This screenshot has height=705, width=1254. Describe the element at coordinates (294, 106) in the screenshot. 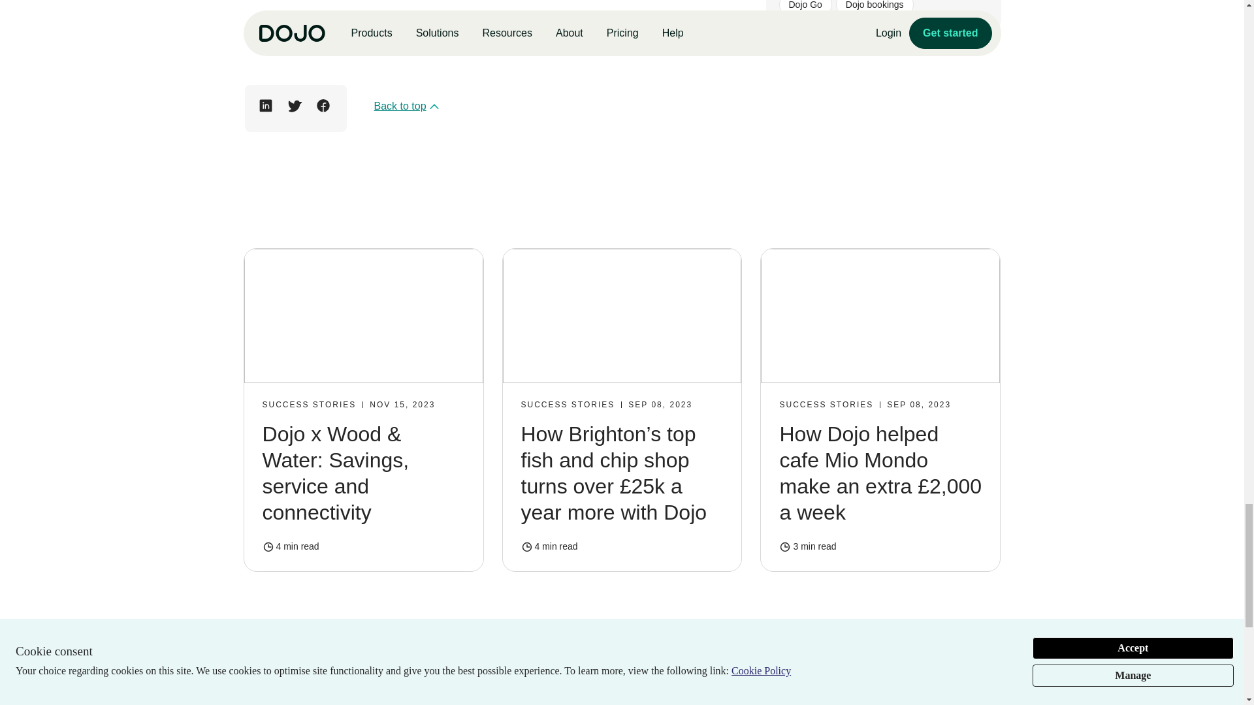

I see `Twitter` at that location.